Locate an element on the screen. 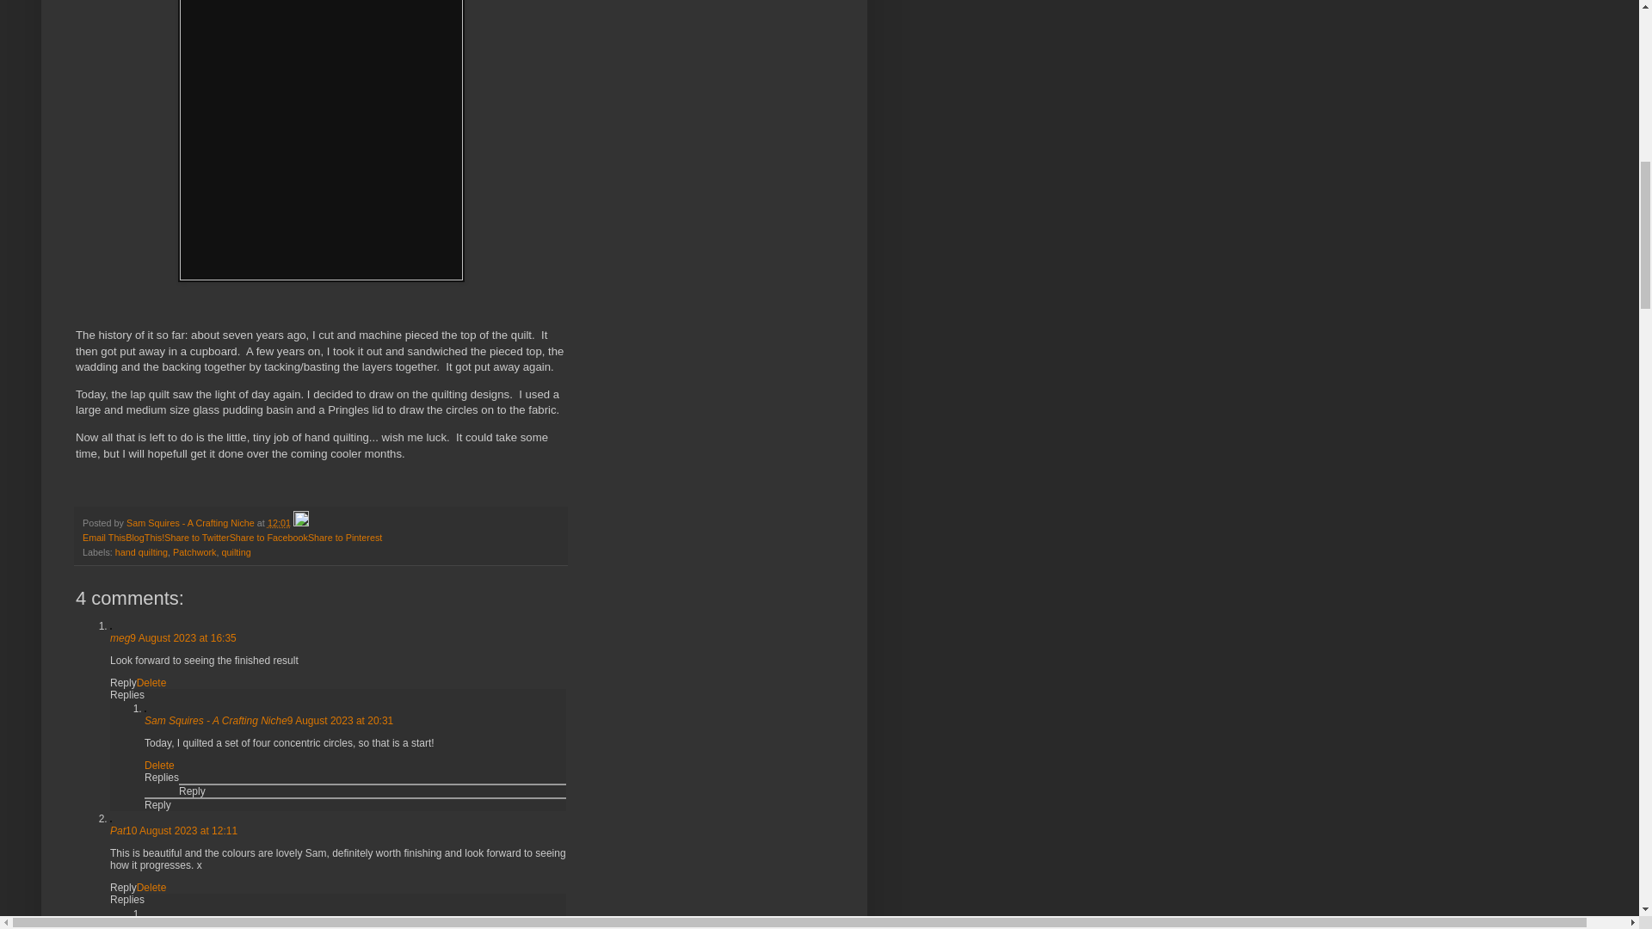 Image resolution: width=1652 pixels, height=929 pixels. Replies is located at coordinates (127, 900).